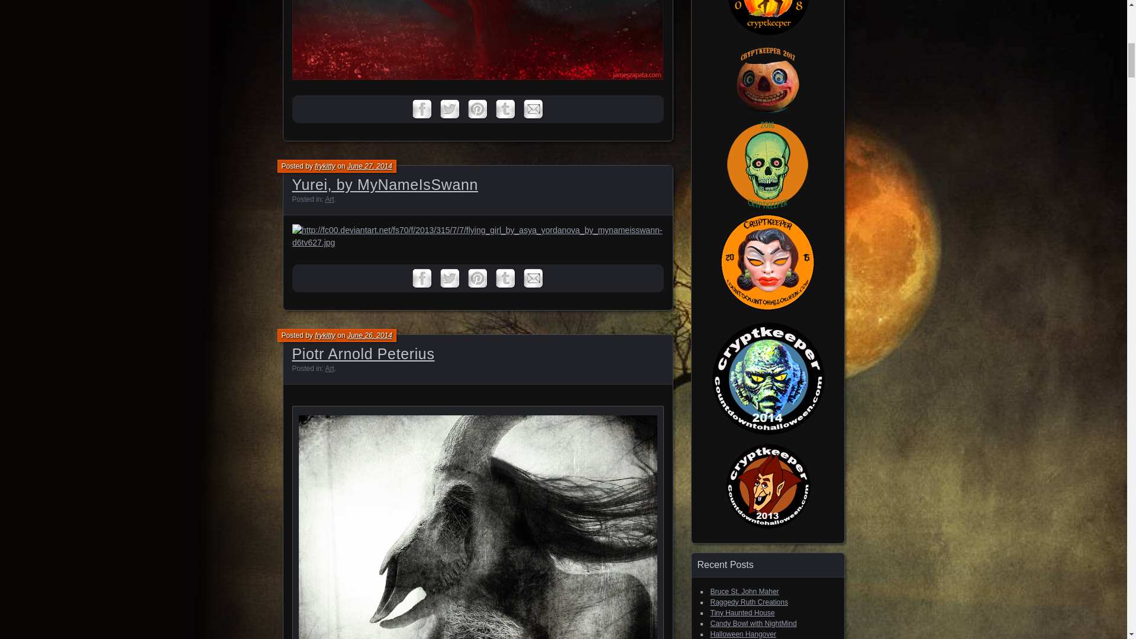  Describe the element at coordinates (477, 109) in the screenshot. I see `pinterest` at that location.